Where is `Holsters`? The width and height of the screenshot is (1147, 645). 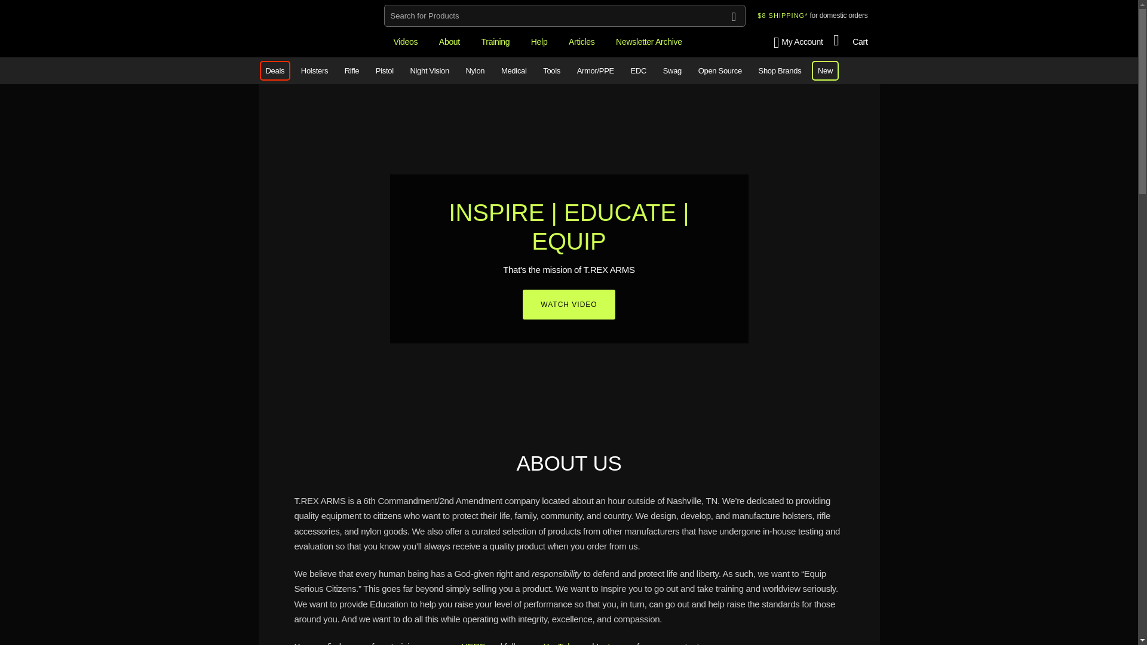 Holsters is located at coordinates (314, 70).